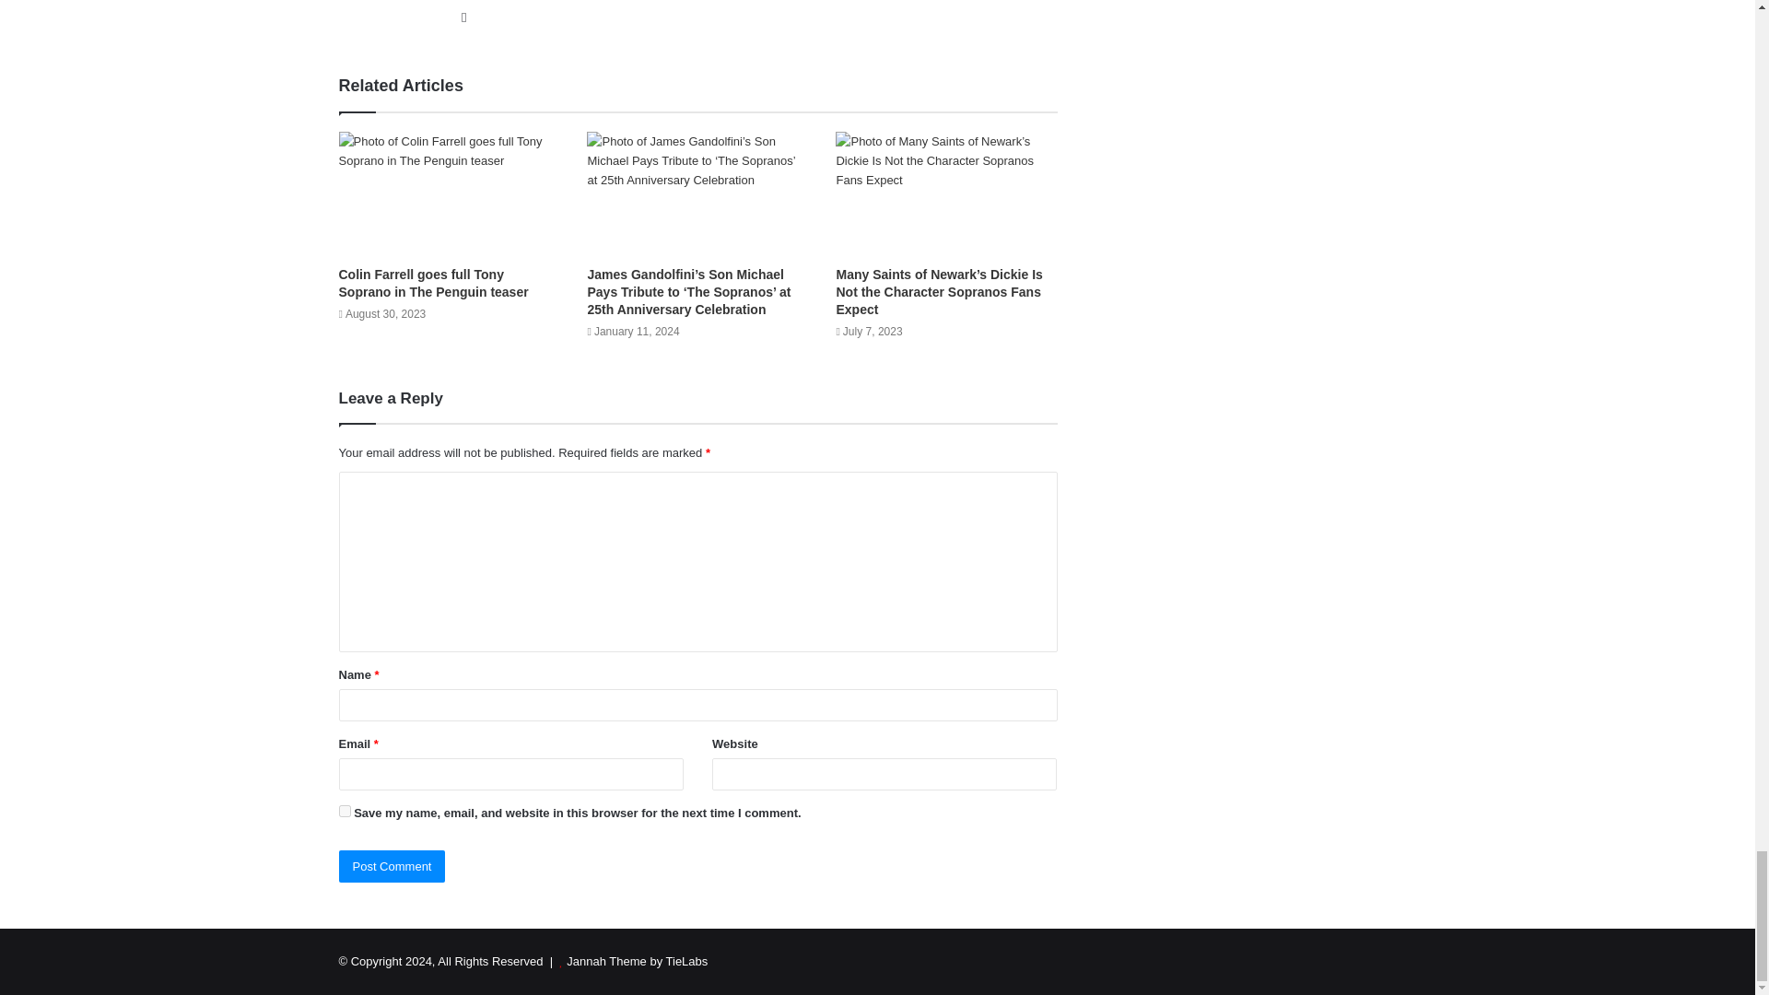 The height and width of the screenshot is (995, 1769). I want to click on Website, so click(464, 17).